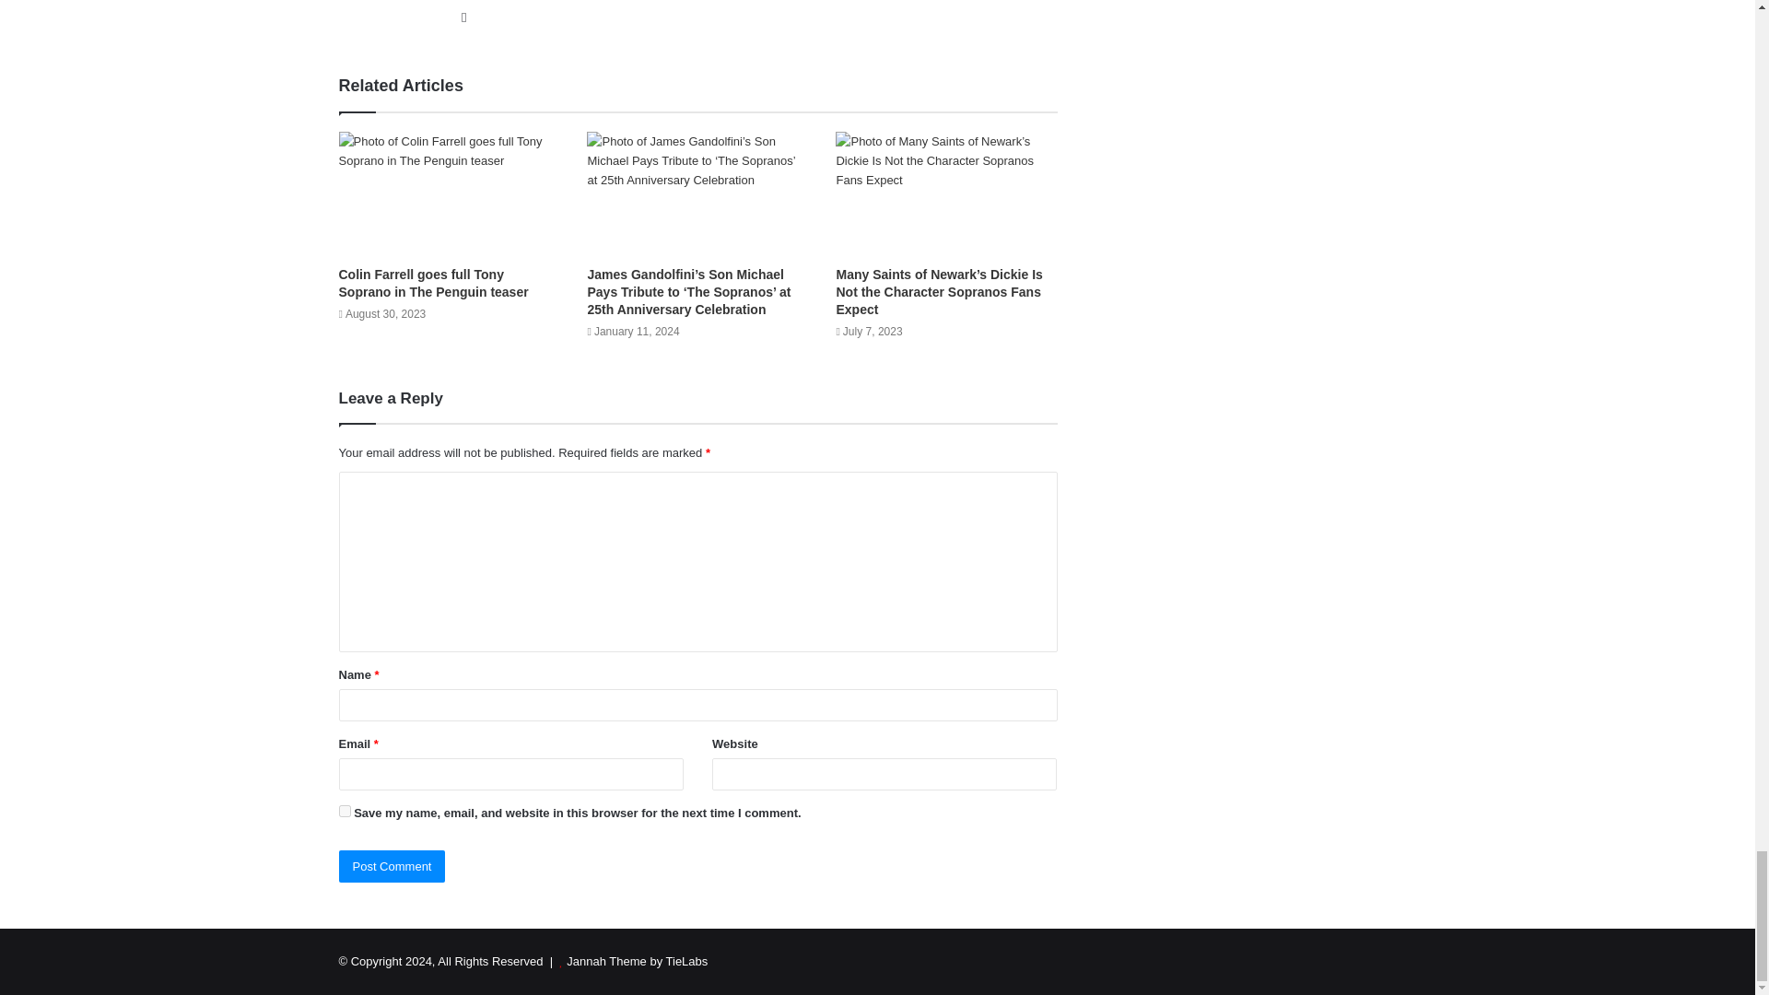 The height and width of the screenshot is (995, 1769). I want to click on Website, so click(464, 17).